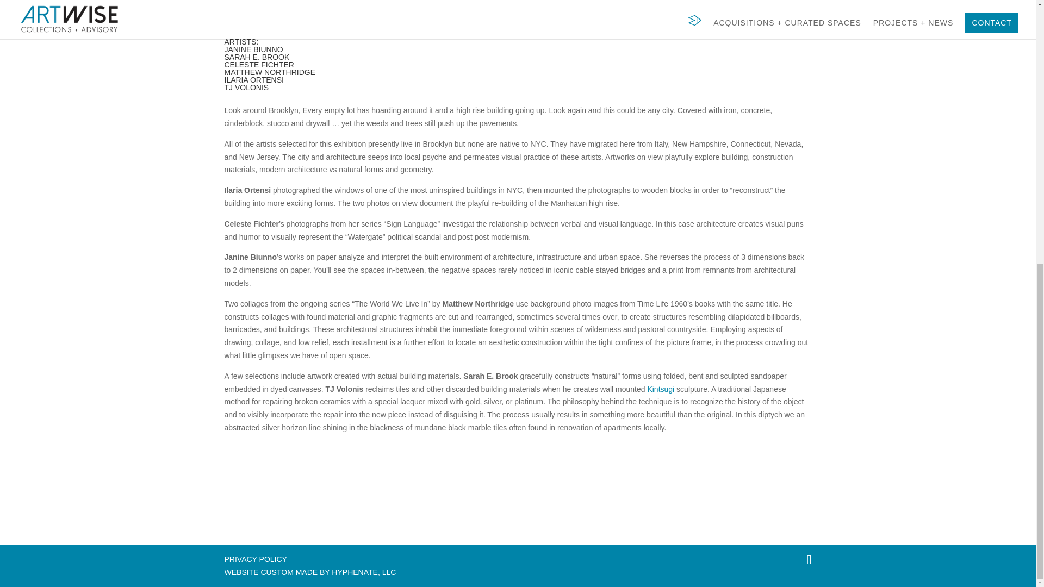 The height and width of the screenshot is (587, 1044). I want to click on HYPHENATE, LLC, so click(363, 572).